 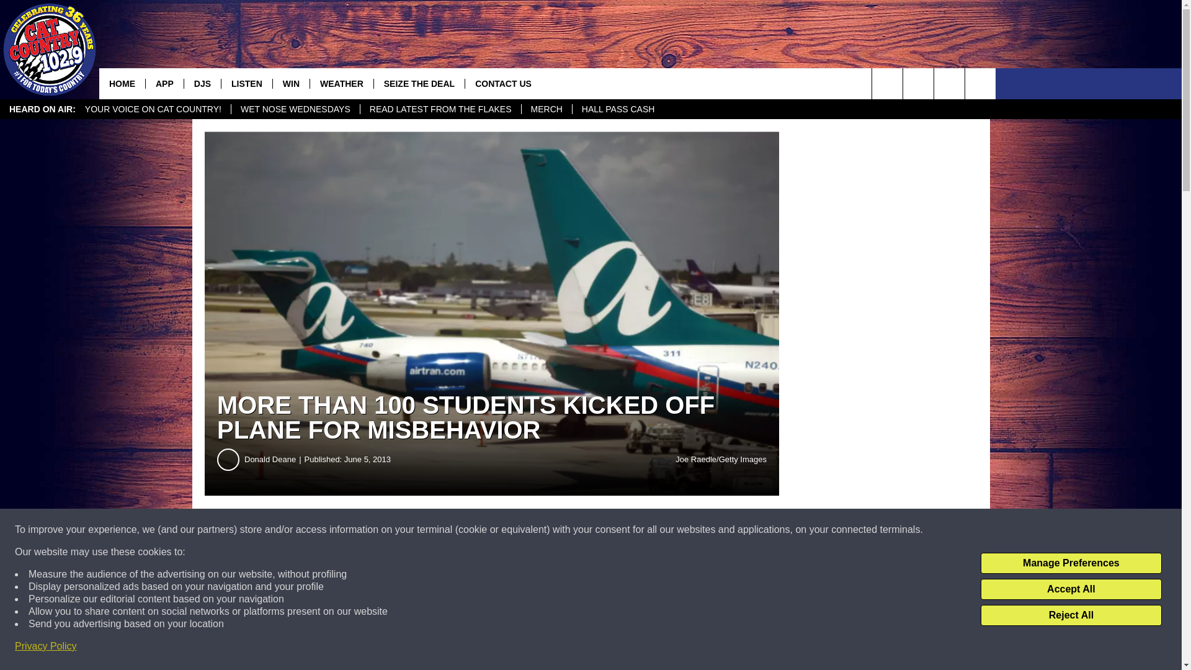 What do you see at coordinates (122, 83) in the screenshot?
I see `HOME` at bounding box center [122, 83].